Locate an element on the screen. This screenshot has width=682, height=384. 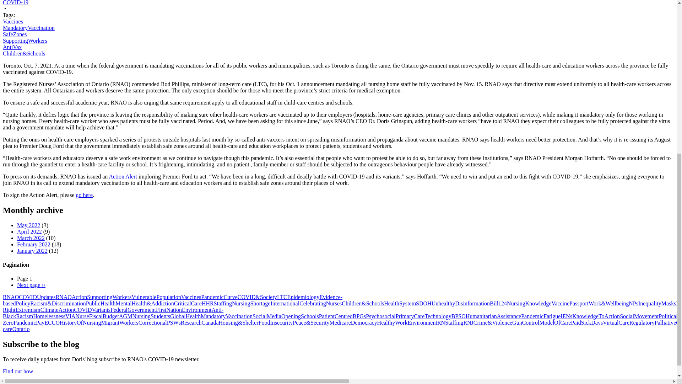
March 2022 is located at coordinates (31, 238).